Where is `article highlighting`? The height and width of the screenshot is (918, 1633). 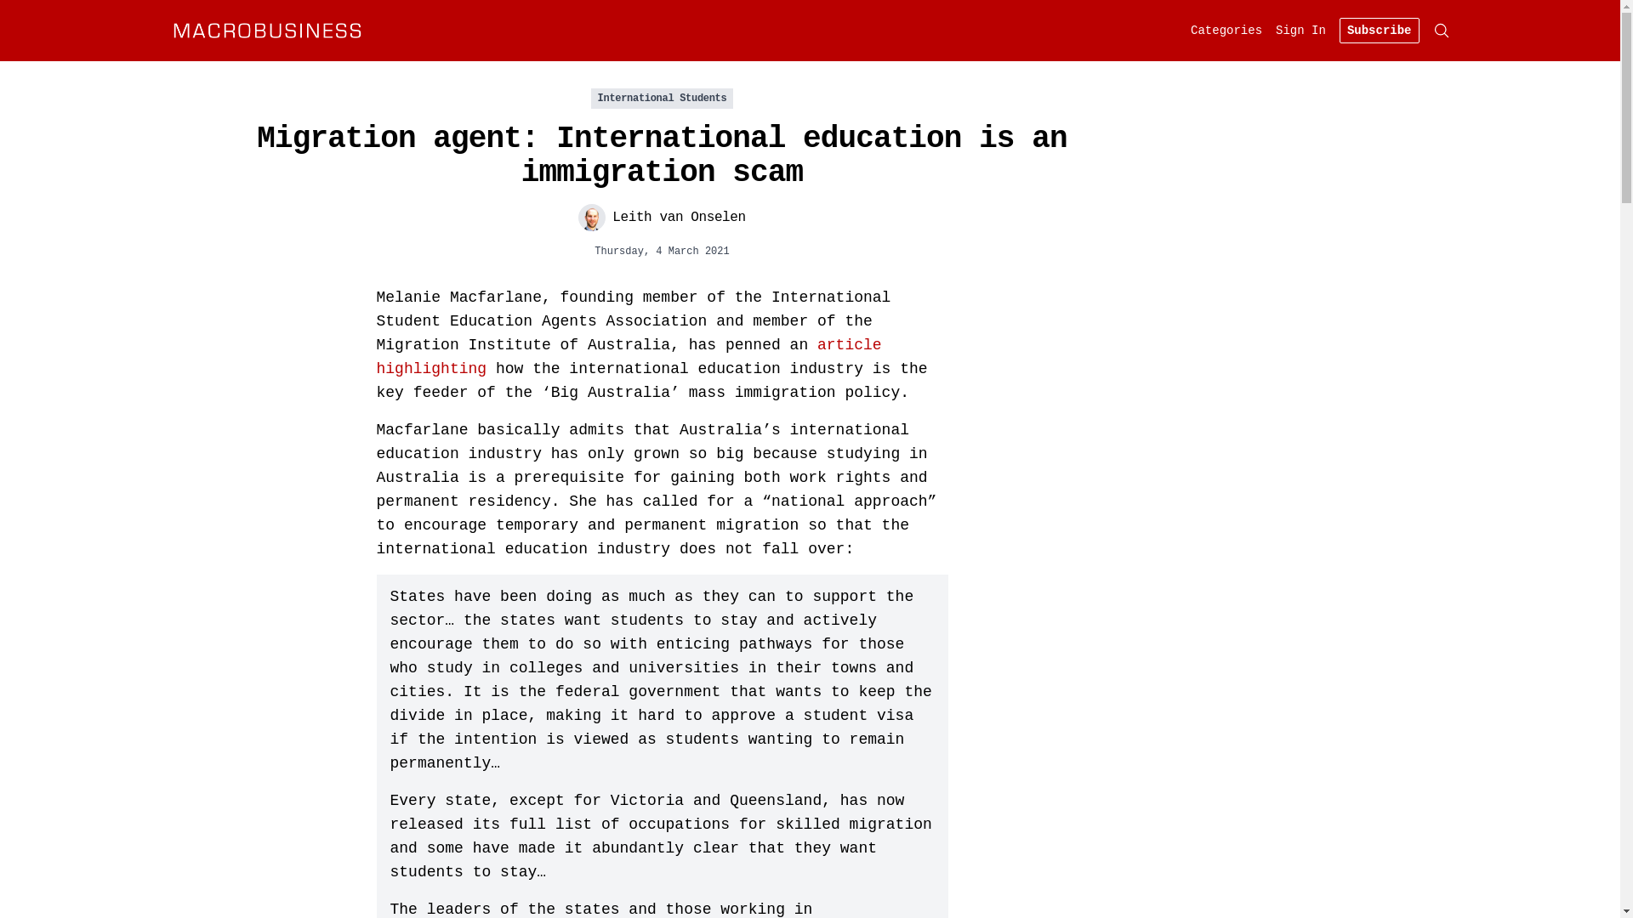
article highlighting is located at coordinates (629, 357).